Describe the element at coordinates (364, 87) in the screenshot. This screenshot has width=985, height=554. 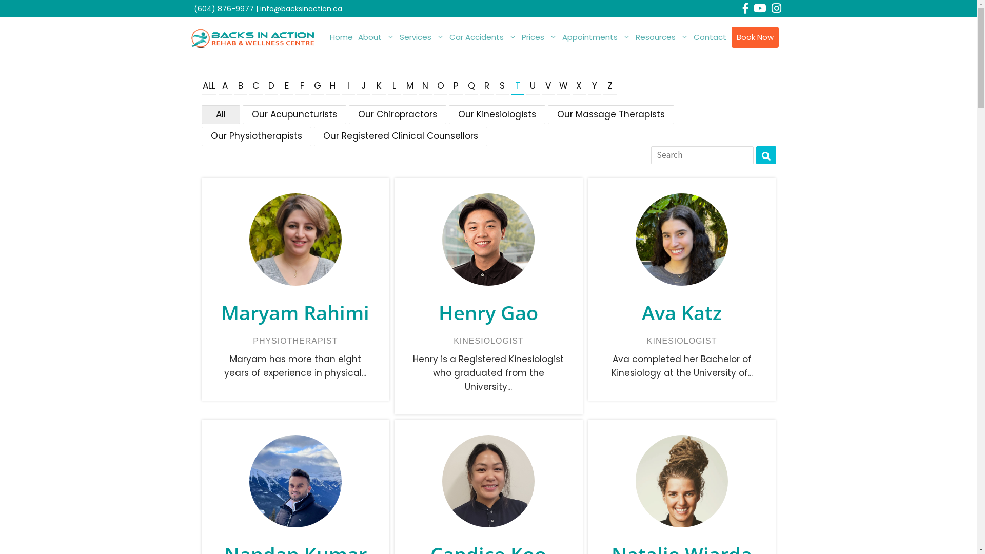
I see `J` at that location.